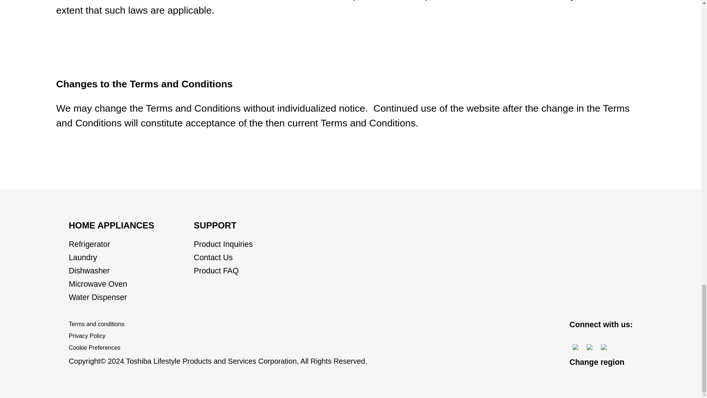  I want to click on Refrigerator, so click(89, 244).